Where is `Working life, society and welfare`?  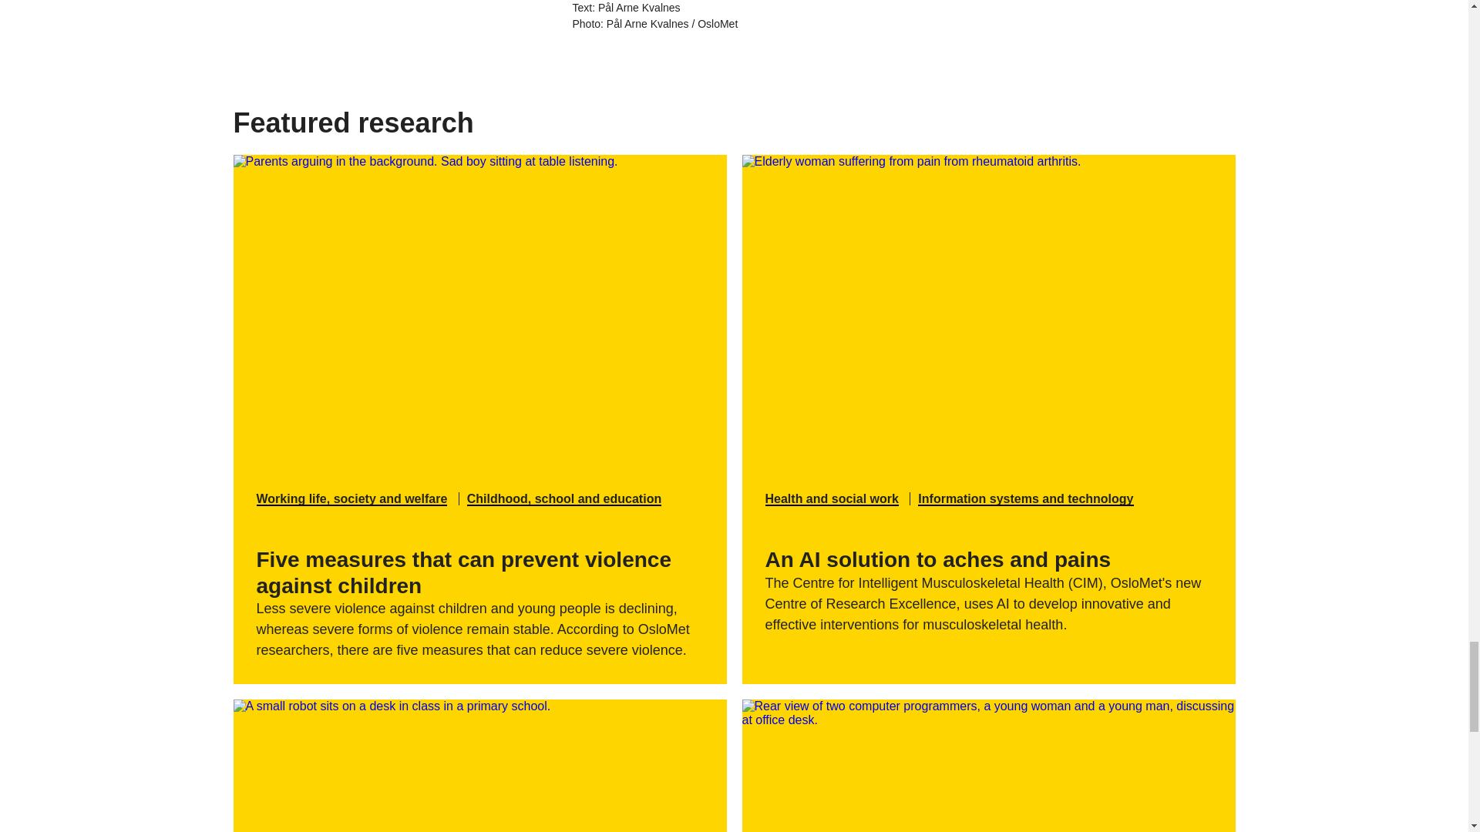
Working life, society and welfare is located at coordinates (351, 499).